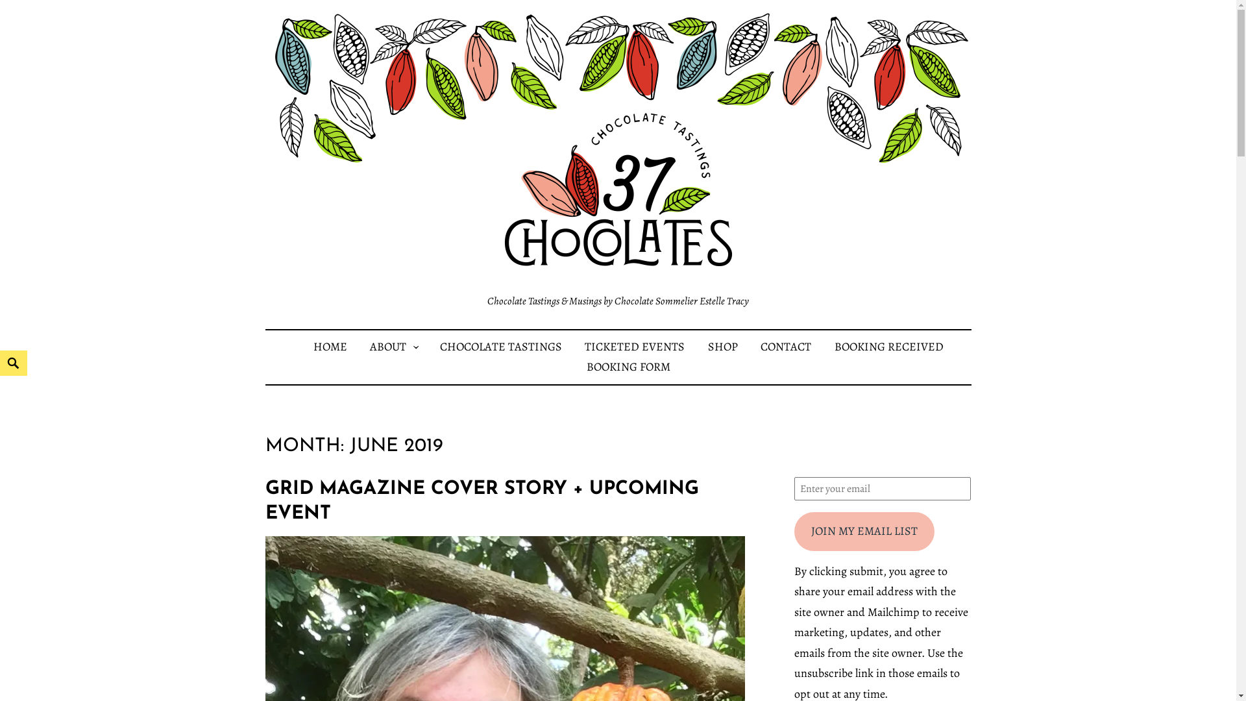 The image size is (1246, 701). Describe the element at coordinates (482, 501) in the screenshot. I see `GRID MAGAZINE COVER STORY + UPCOMING EVENT` at that location.